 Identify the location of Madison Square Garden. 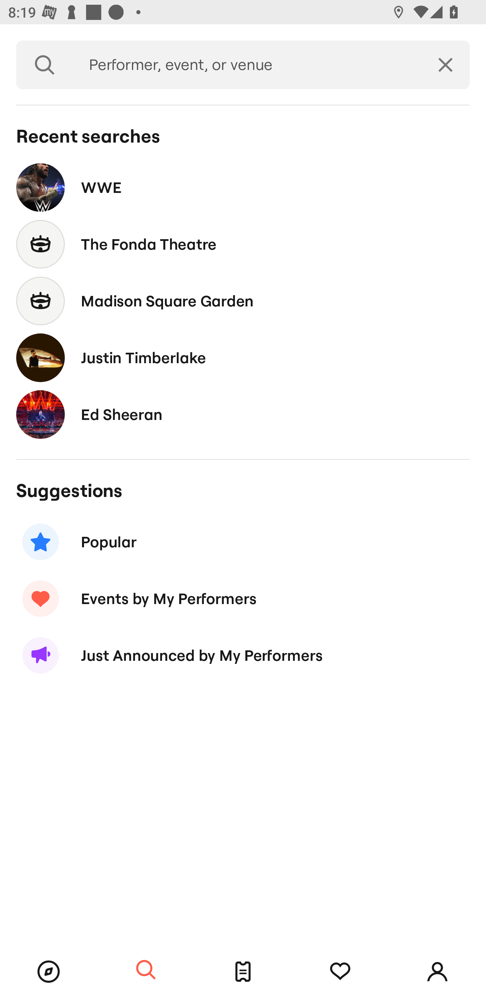
(243, 301).